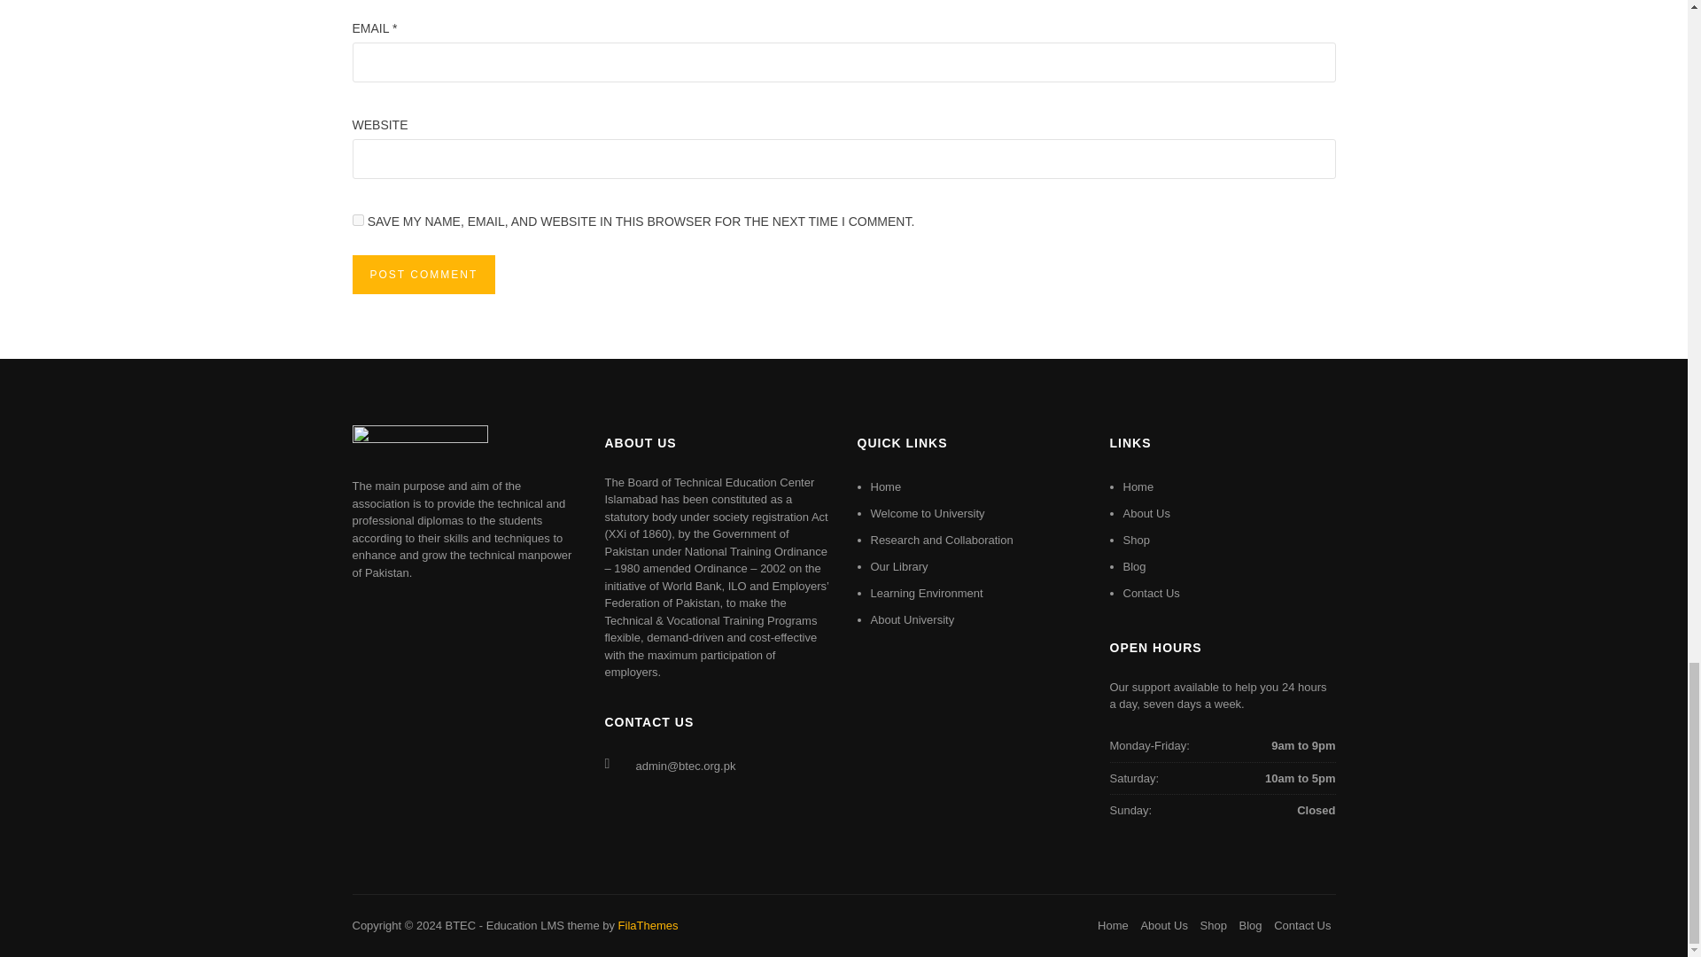  Describe the element at coordinates (912, 620) in the screenshot. I see `About University` at that location.